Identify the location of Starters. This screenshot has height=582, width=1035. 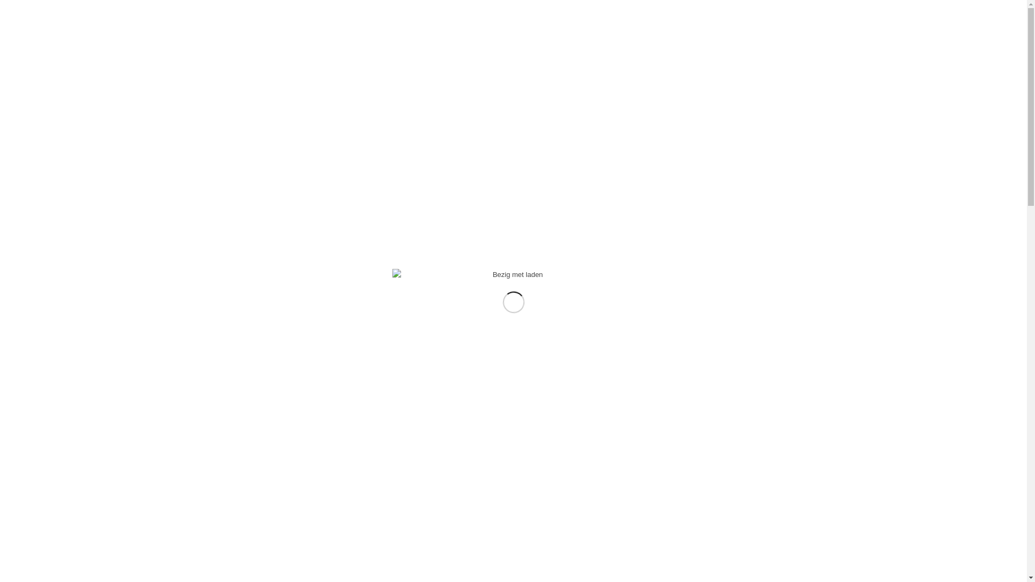
(548, 44).